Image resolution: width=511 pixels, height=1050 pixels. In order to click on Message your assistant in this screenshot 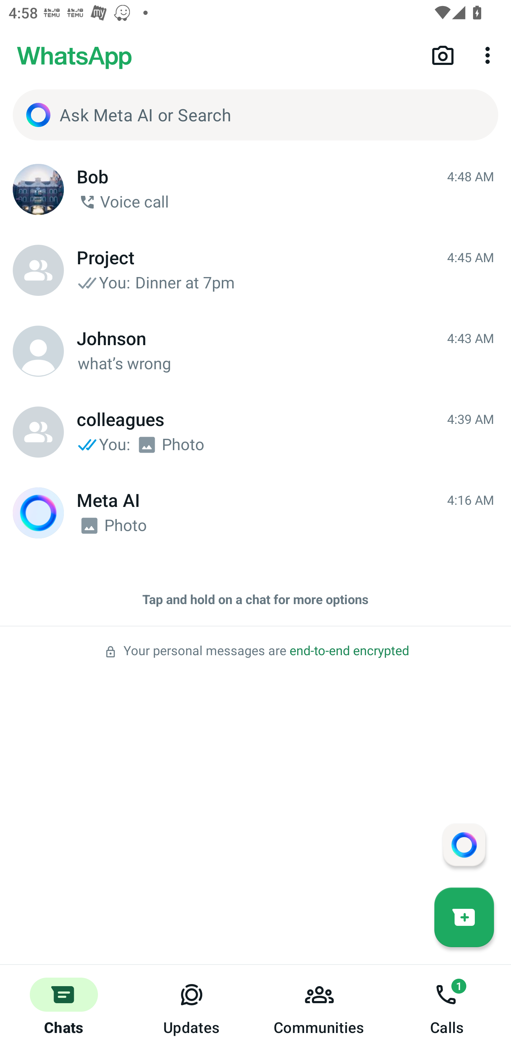, I will do `click(464, 844)`.